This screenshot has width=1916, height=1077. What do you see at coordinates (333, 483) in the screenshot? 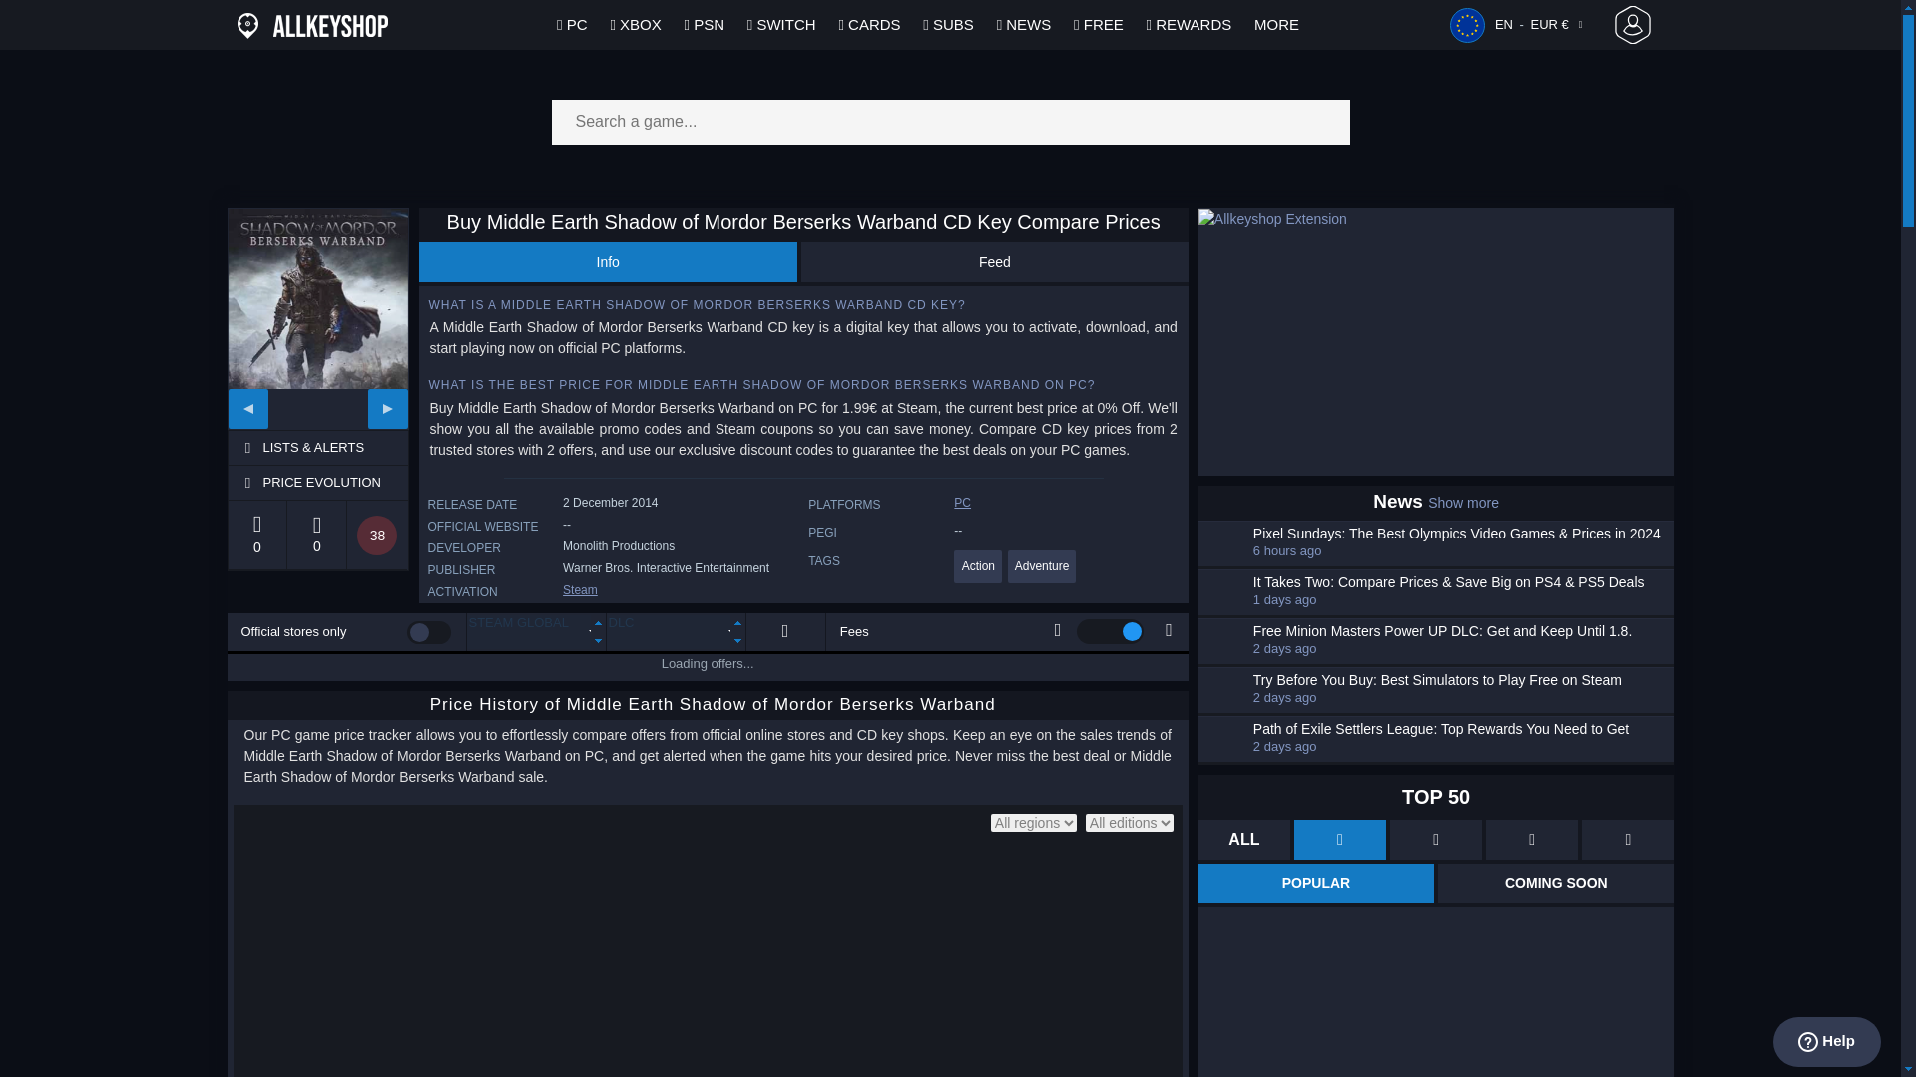
I see `Price evolution` at bounding box center [333, 483].